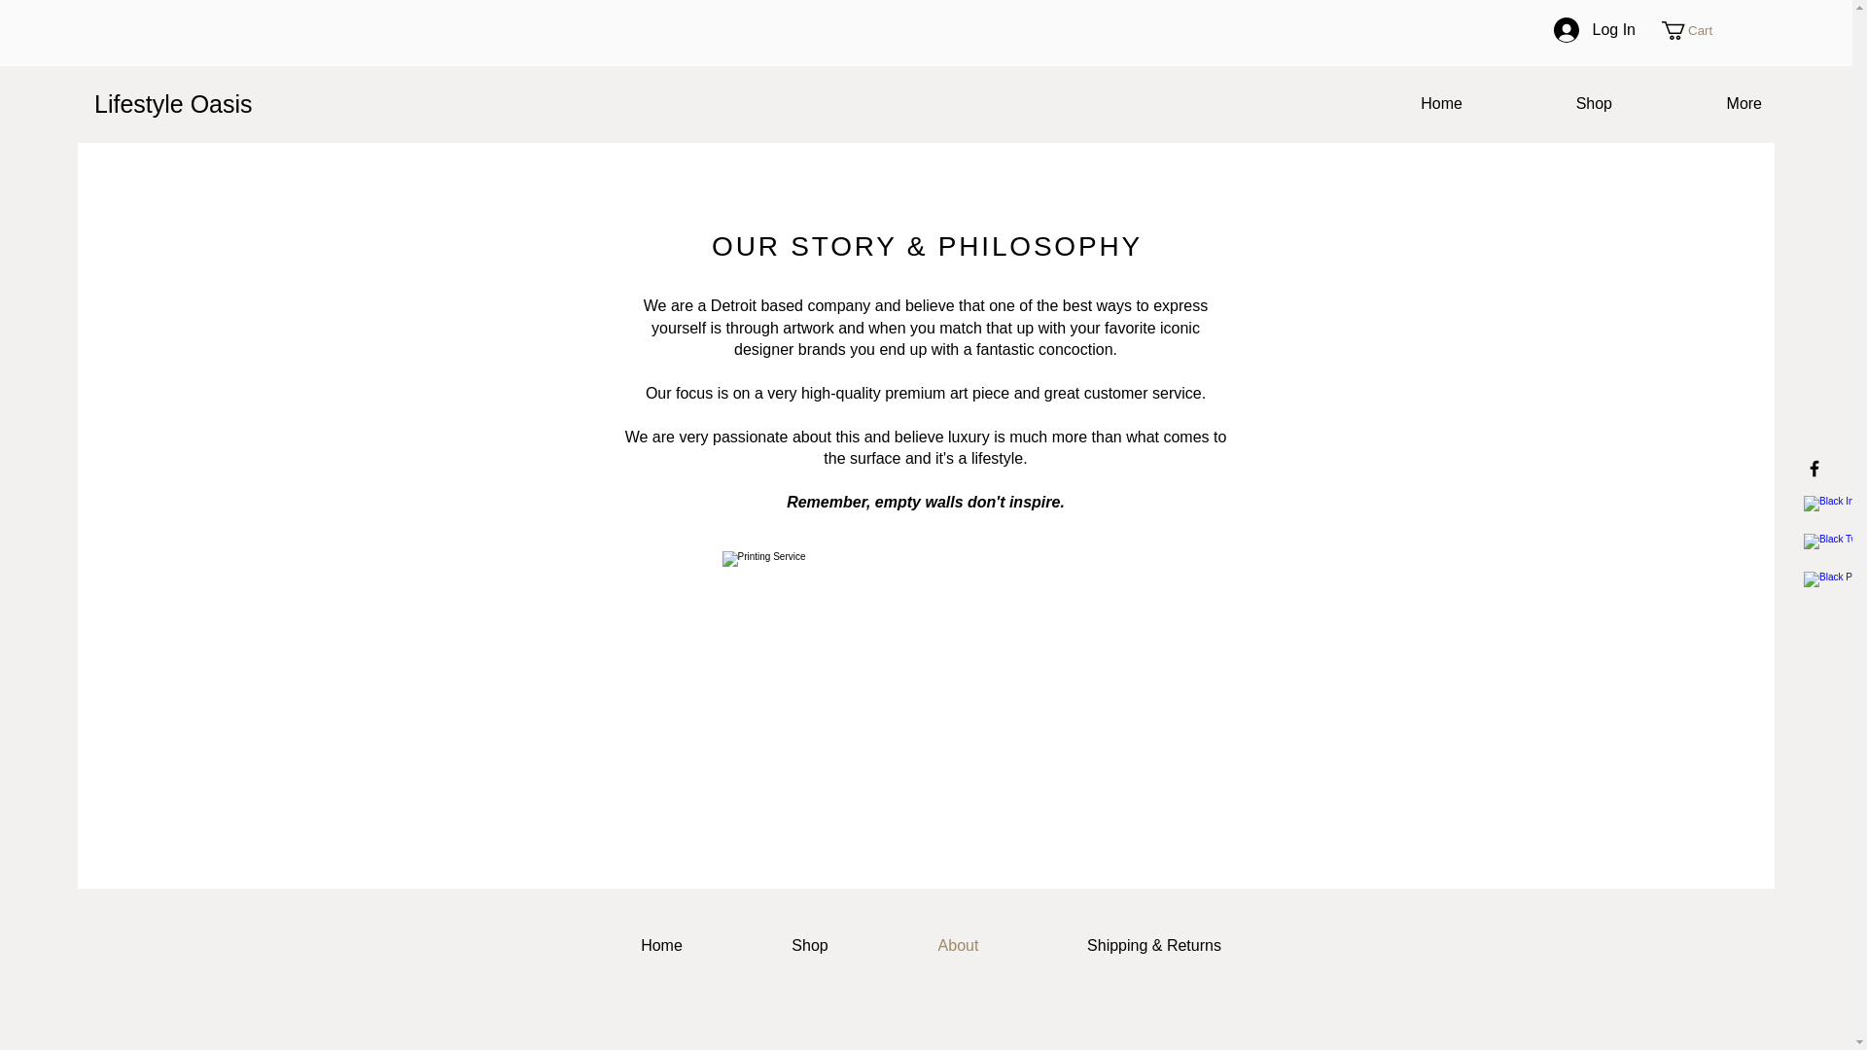  I want to click on Home, so click(1396, 103).